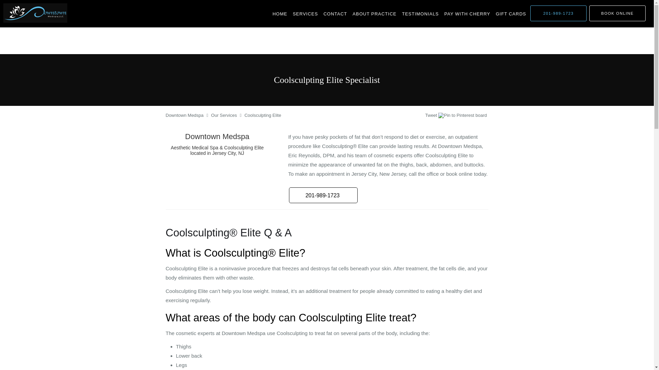 The height and width of the screenshot is (370, 659). What do you see at coordinates (398, 116) in the screenshot?
I see `Facebook social button` at bounding box center [398, 116].